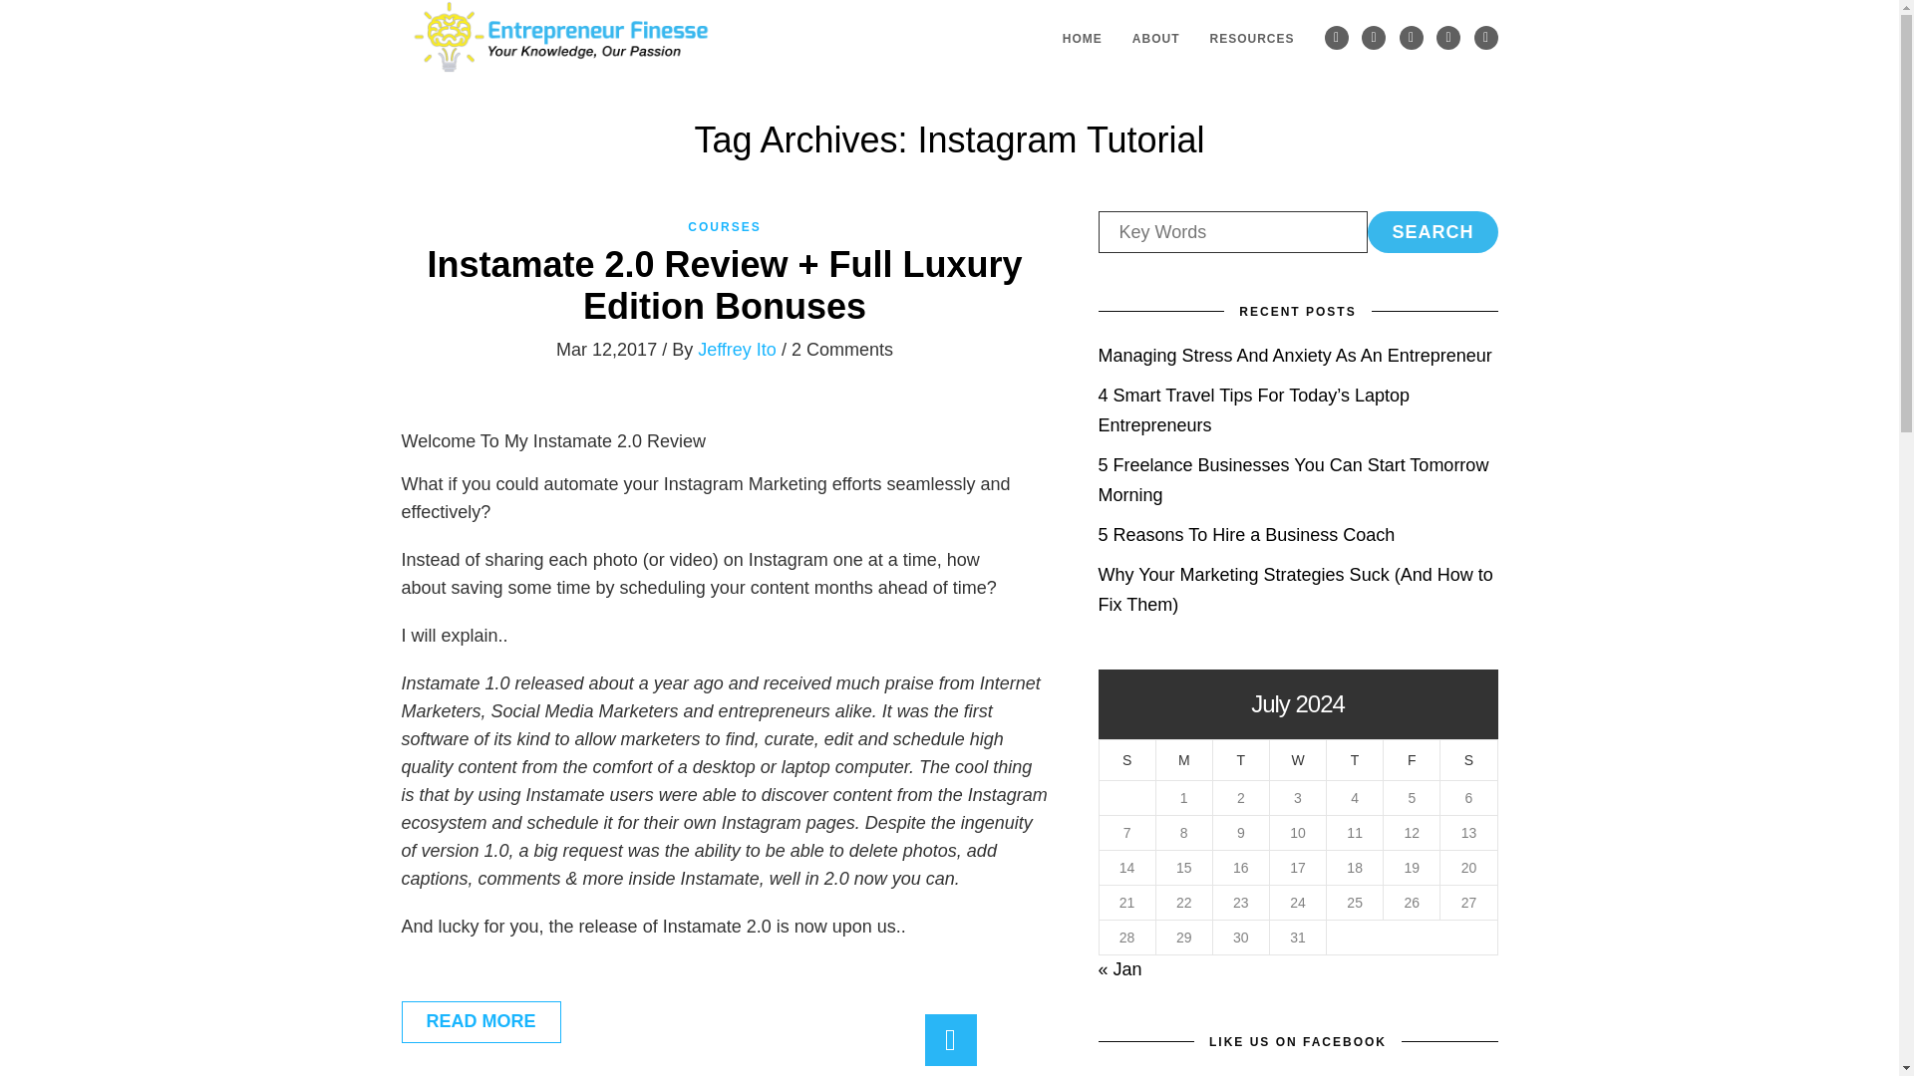 Image resolution: width=1914 pixels, height=1076 pixels. I want to click on Friday, so click(1412, 759).